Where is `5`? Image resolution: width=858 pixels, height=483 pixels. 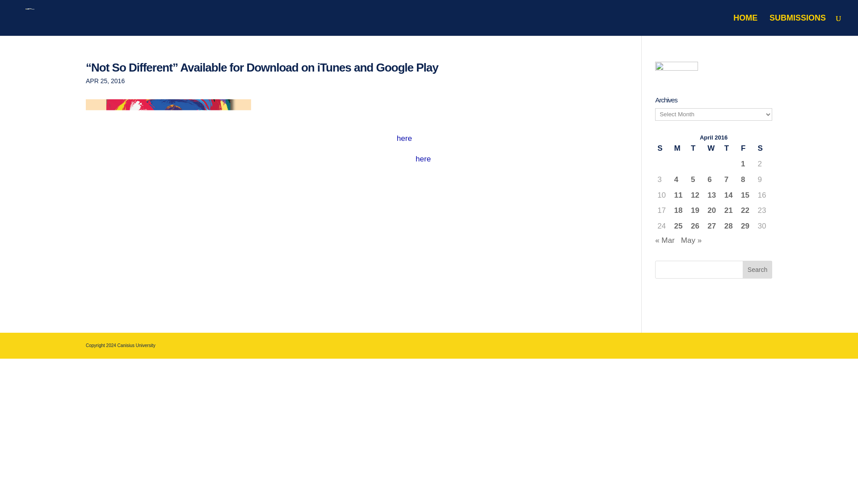 5 is located at coordinates (696, 180).